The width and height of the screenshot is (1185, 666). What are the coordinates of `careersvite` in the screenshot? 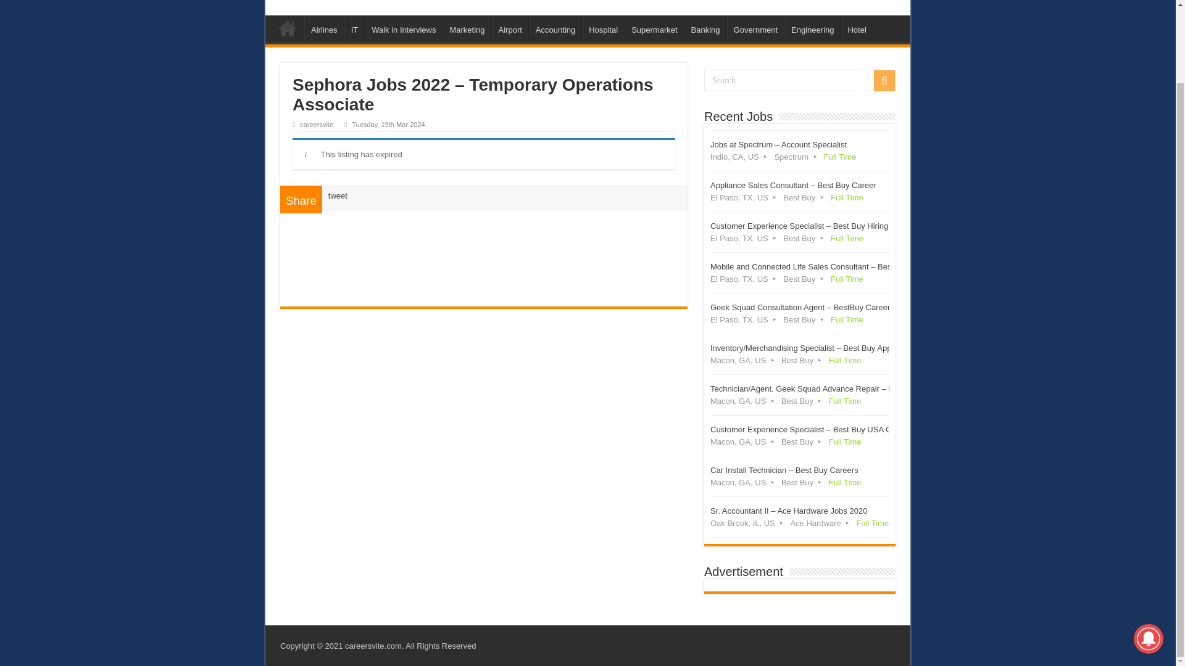 It's located at (316, 125).